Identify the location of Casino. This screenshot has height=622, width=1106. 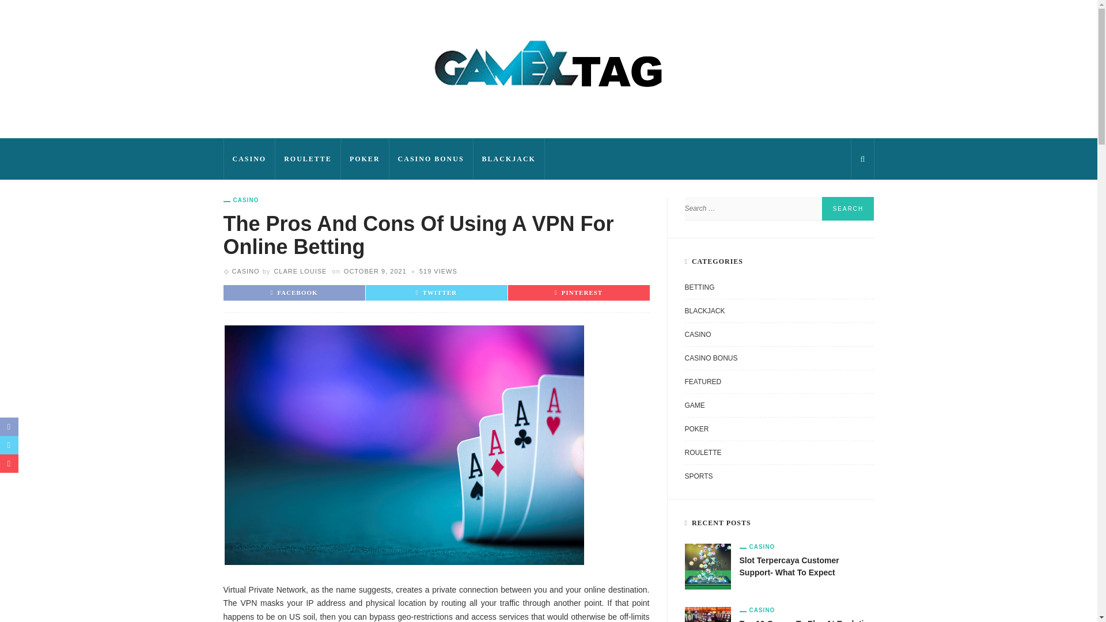
(241, 200).